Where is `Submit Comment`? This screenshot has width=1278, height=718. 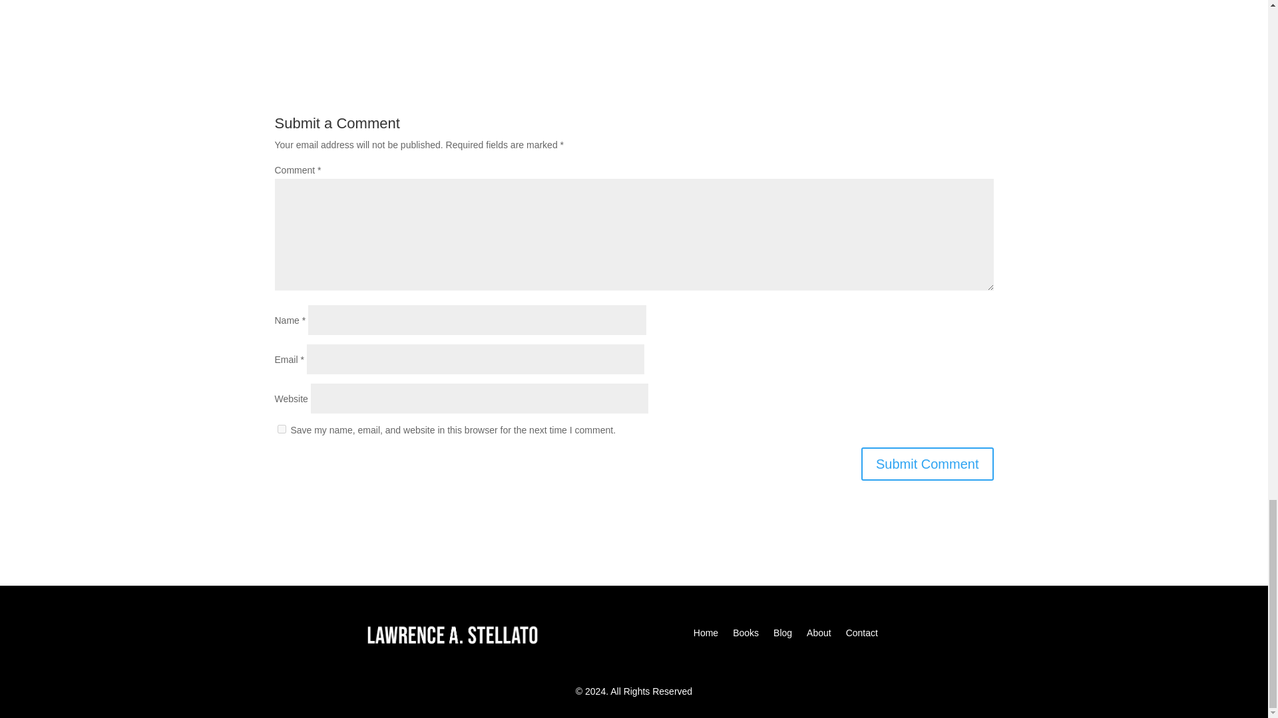
Submit Comment is located at coordinates (928, 463).